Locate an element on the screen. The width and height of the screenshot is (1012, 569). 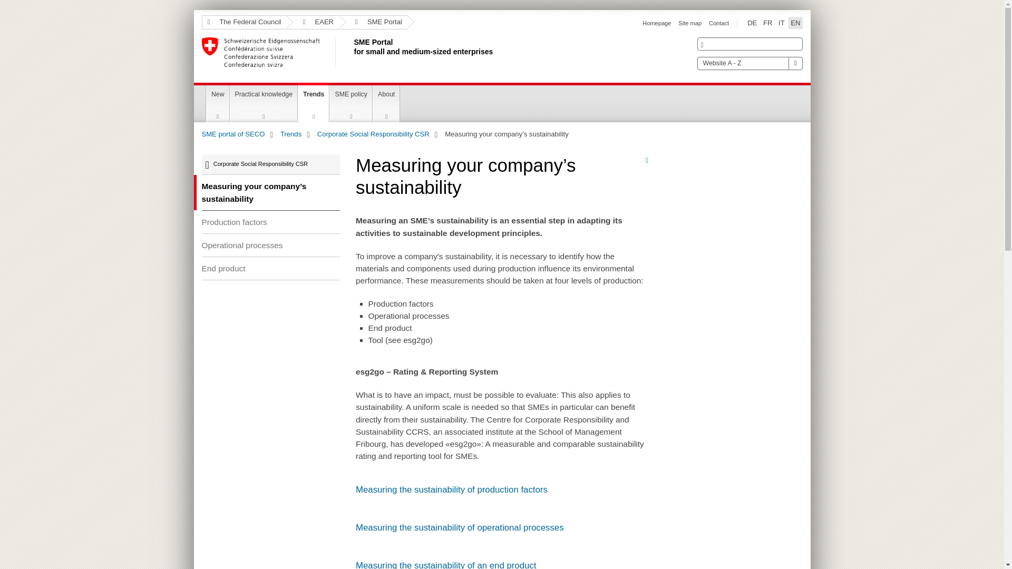
Homepage is located at coordinates (657, 23).